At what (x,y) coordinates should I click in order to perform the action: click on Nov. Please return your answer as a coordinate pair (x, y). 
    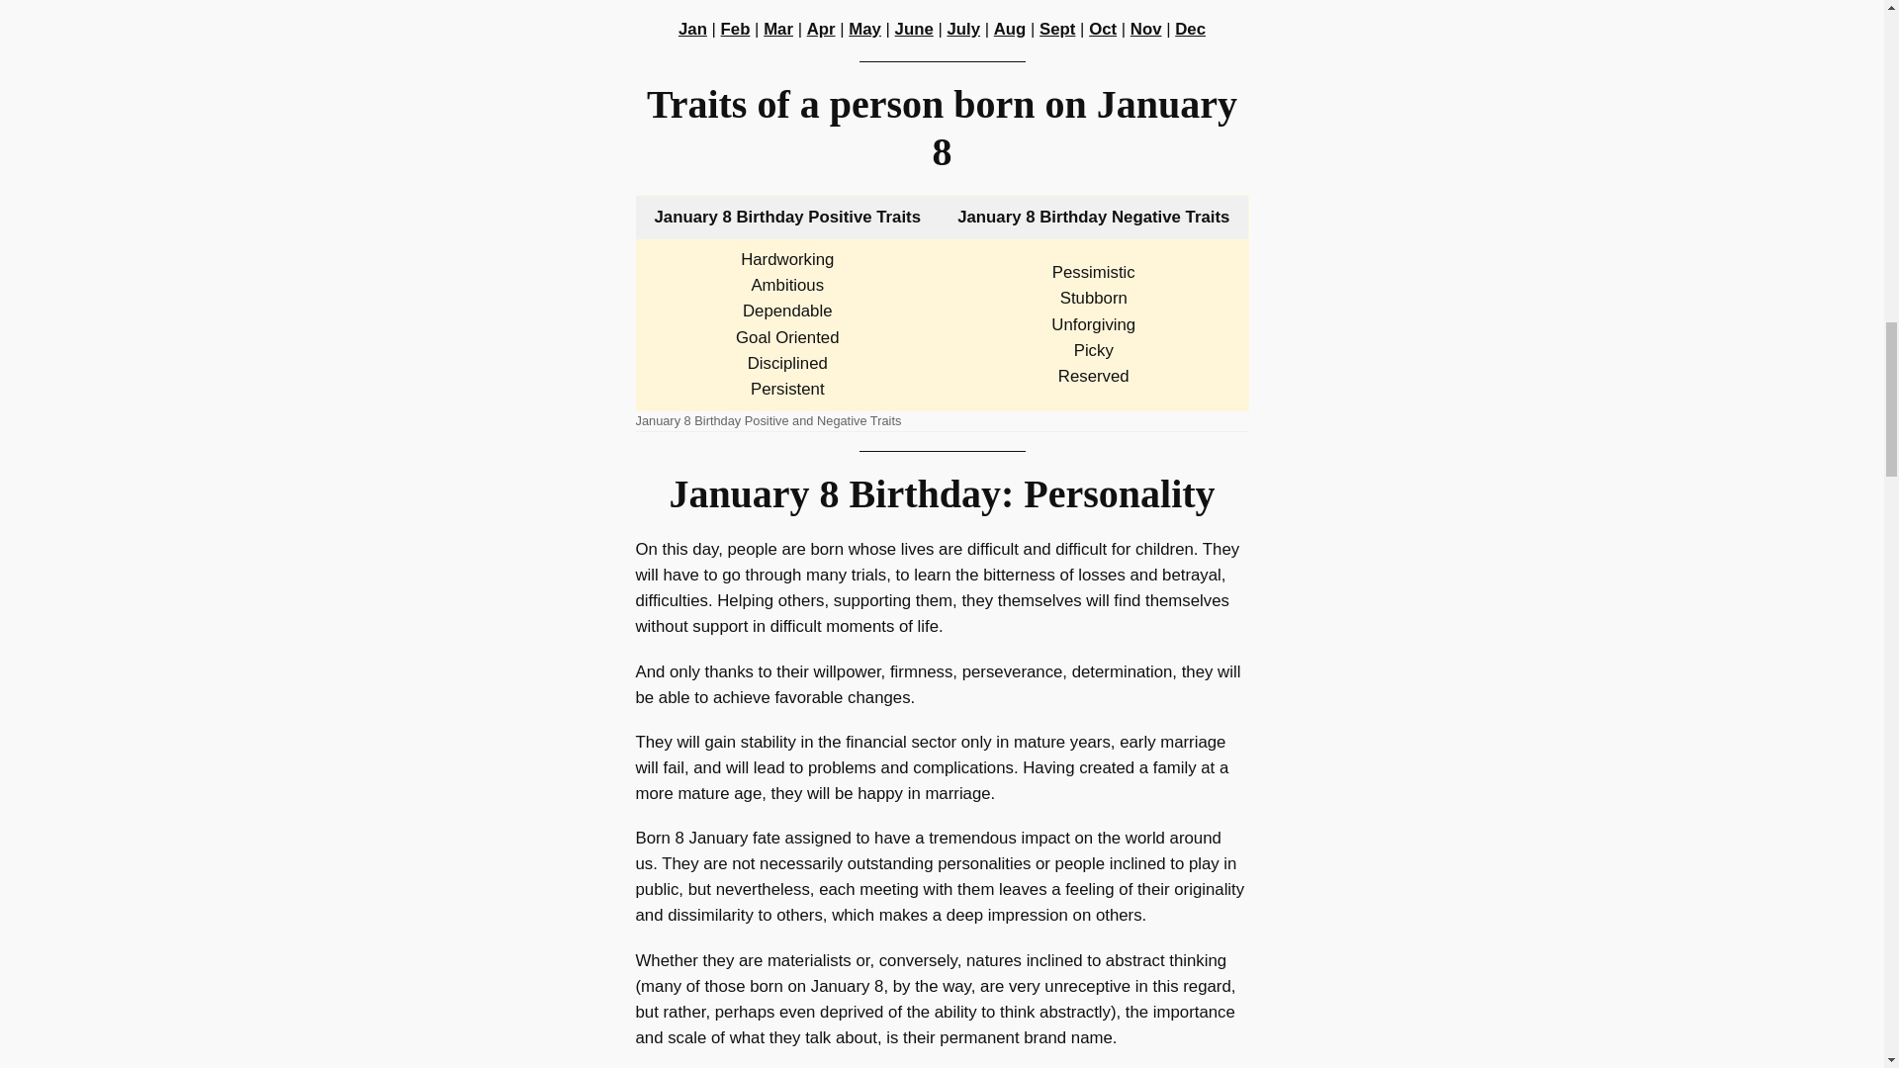
    Looking at the image, I should click on (1145, 29).